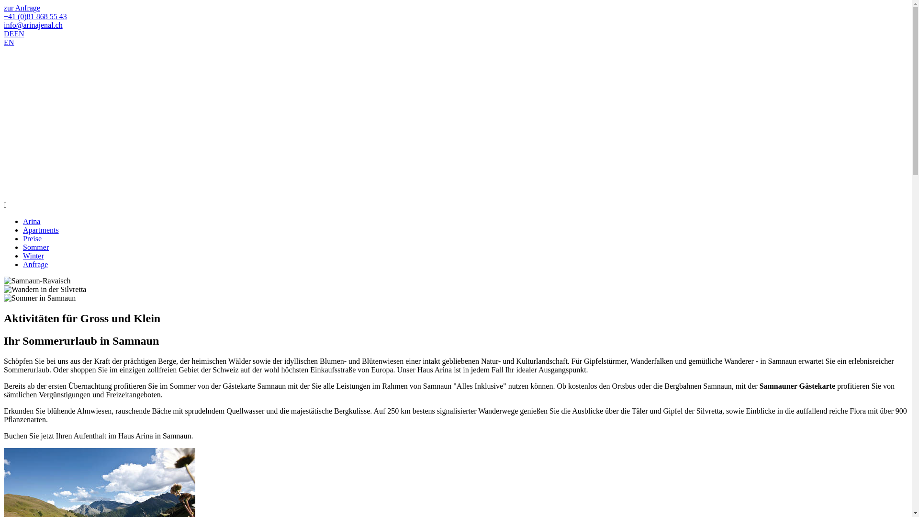  What do you see at coordinates (19, 34) in the screenshot?
I see `EN` at bounding box center [19, 34].